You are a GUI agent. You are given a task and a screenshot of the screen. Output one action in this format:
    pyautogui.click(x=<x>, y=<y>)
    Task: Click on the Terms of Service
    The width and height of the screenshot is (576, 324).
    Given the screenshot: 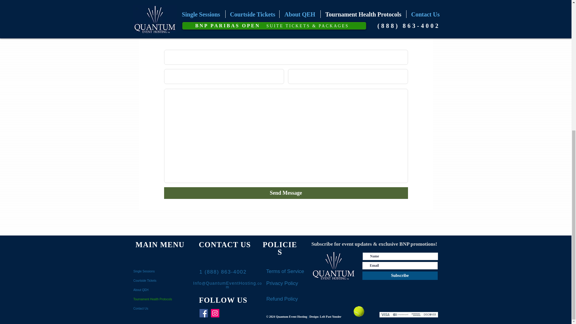 What is the action you would take?
    pyautogui.click(x=285, y=271)
    